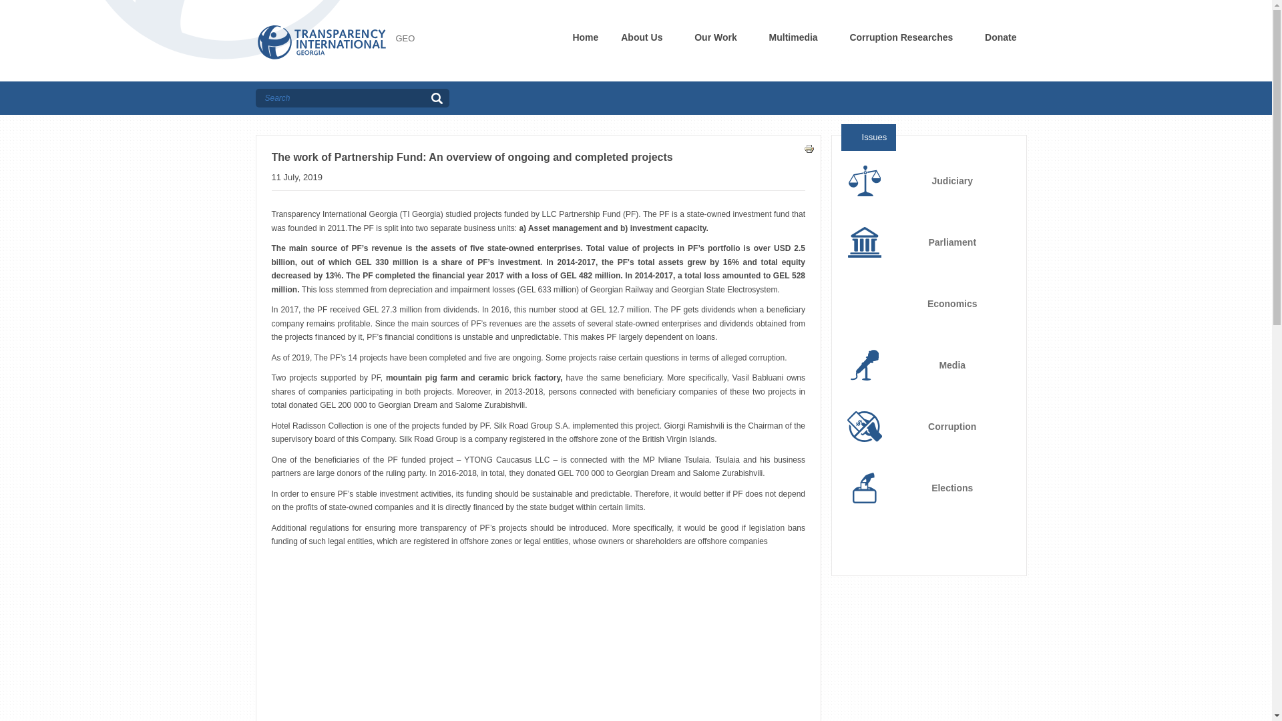 The height and width of the screenshot is (721, 1282). I want to click on Enter the terms you wish to search for., so click(341, 97).